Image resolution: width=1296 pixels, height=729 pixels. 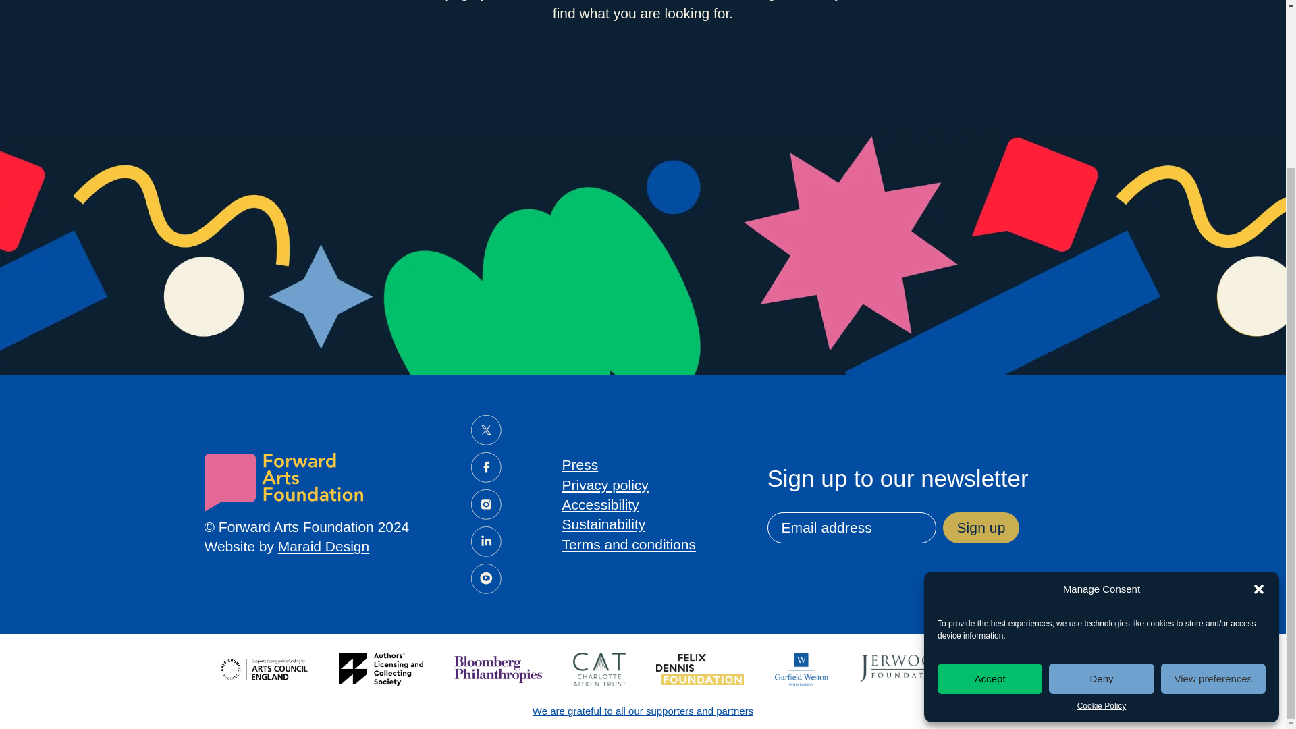 I want to click on Accept, so click(x=990, y=469).